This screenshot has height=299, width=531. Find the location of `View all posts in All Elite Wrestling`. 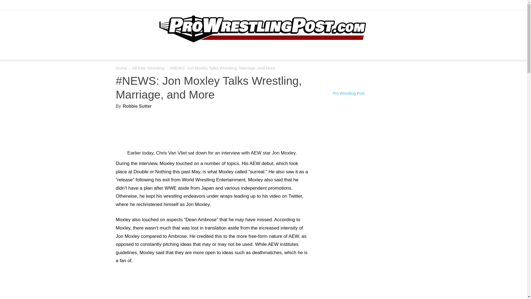

View all posts in All Elite Wrestling is located at coordinates (148, 68).